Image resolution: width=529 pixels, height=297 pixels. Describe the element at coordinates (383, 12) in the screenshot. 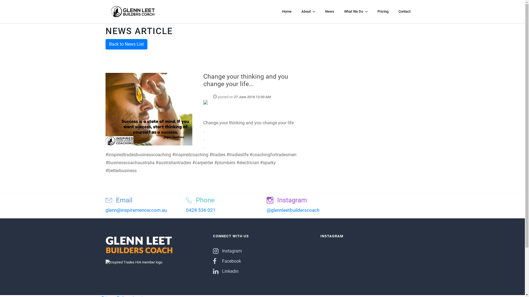

I see `Pricing` at that location.